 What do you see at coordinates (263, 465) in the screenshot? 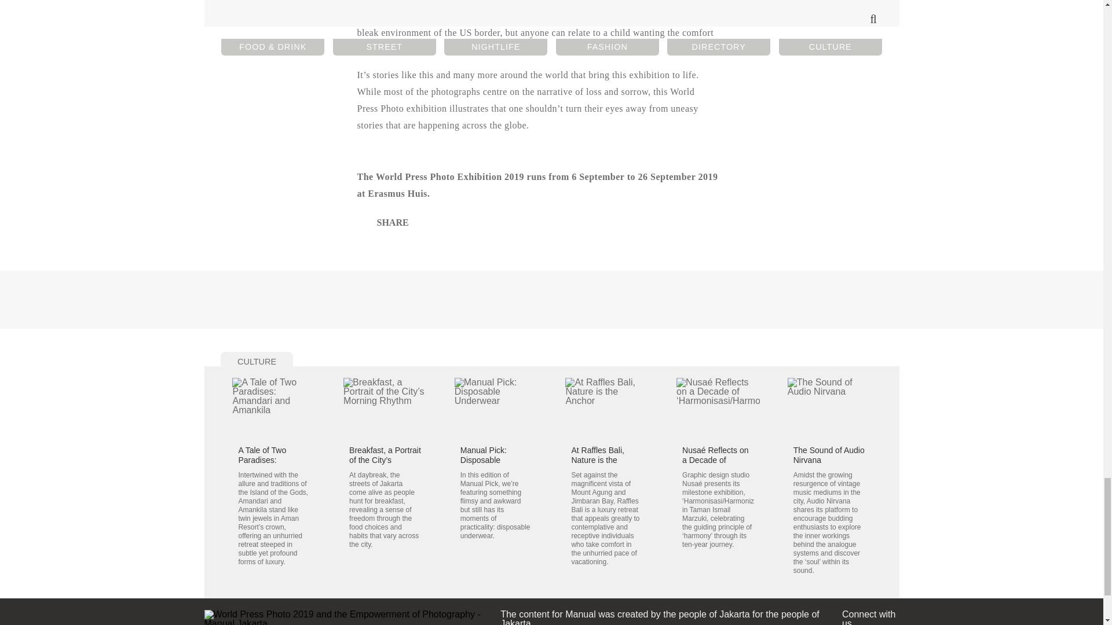
I see `Read A Tale of Two Paradises: Amandari and Amankila` at bounding box center [263, 465].